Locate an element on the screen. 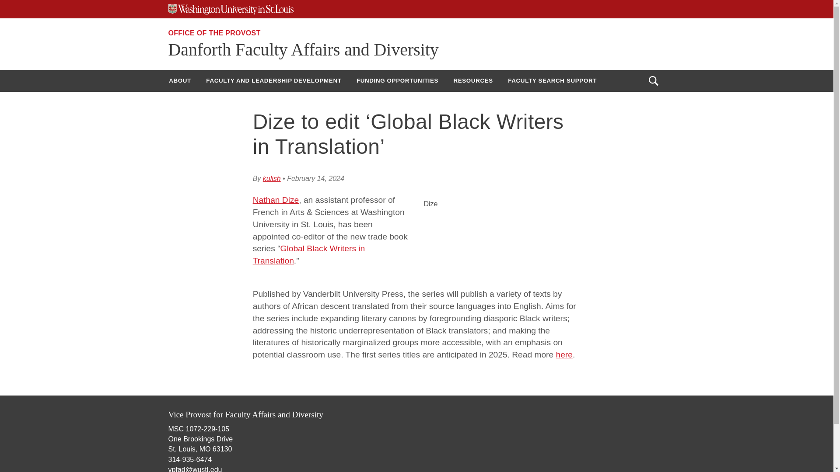 This screenshot has height=472, width=840. here is located at coordinates (564, 354).